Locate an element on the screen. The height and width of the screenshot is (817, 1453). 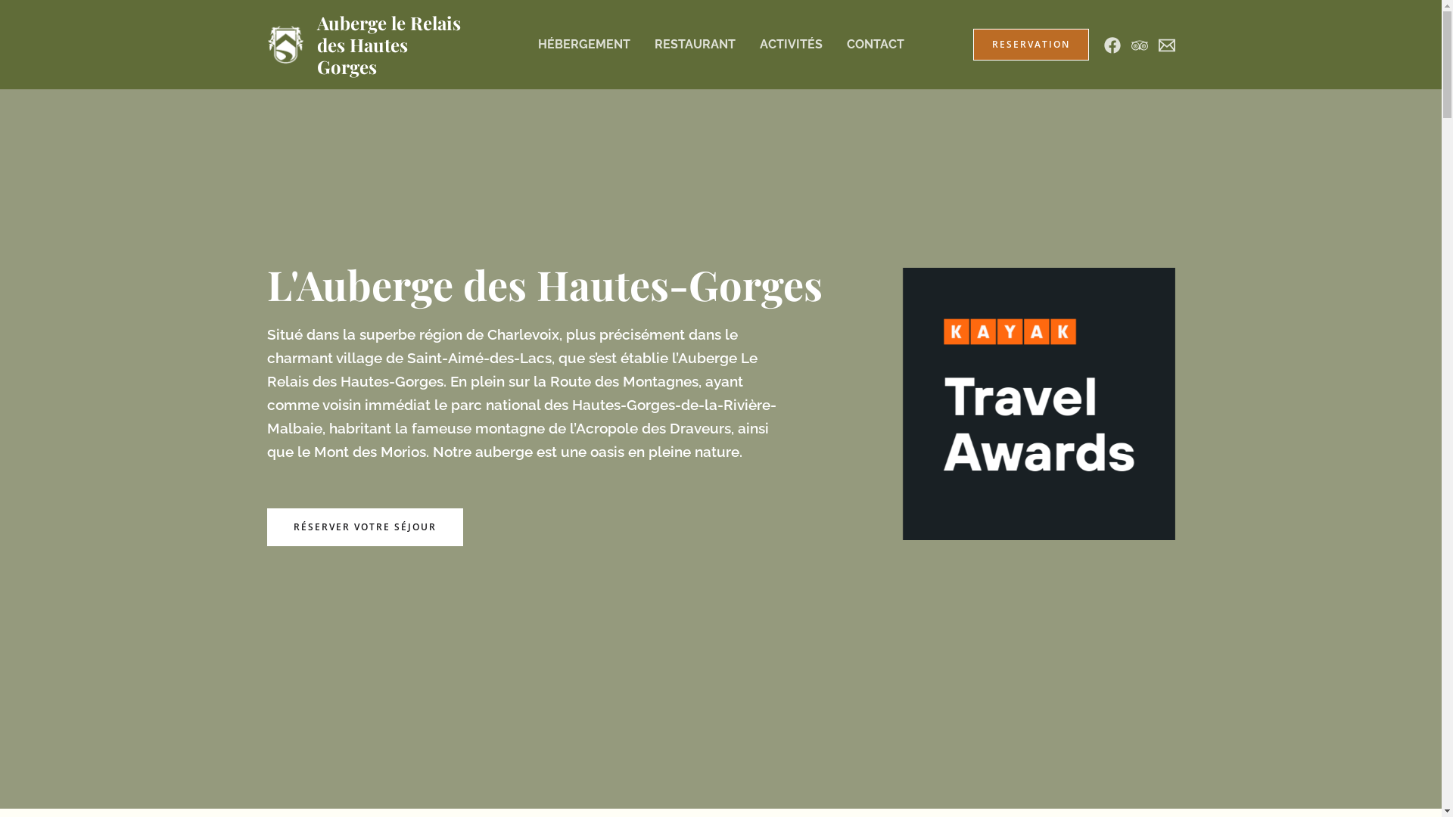
RESTAURANT is located at coordinates (695, 45).